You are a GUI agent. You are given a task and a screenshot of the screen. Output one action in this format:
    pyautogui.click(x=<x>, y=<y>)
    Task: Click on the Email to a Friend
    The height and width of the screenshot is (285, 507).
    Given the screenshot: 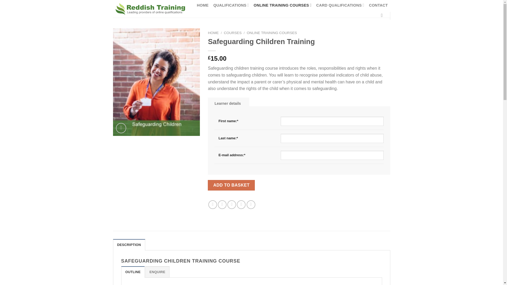 What is the action you would take?
    pyautogui.click(x=232, y=205)
    